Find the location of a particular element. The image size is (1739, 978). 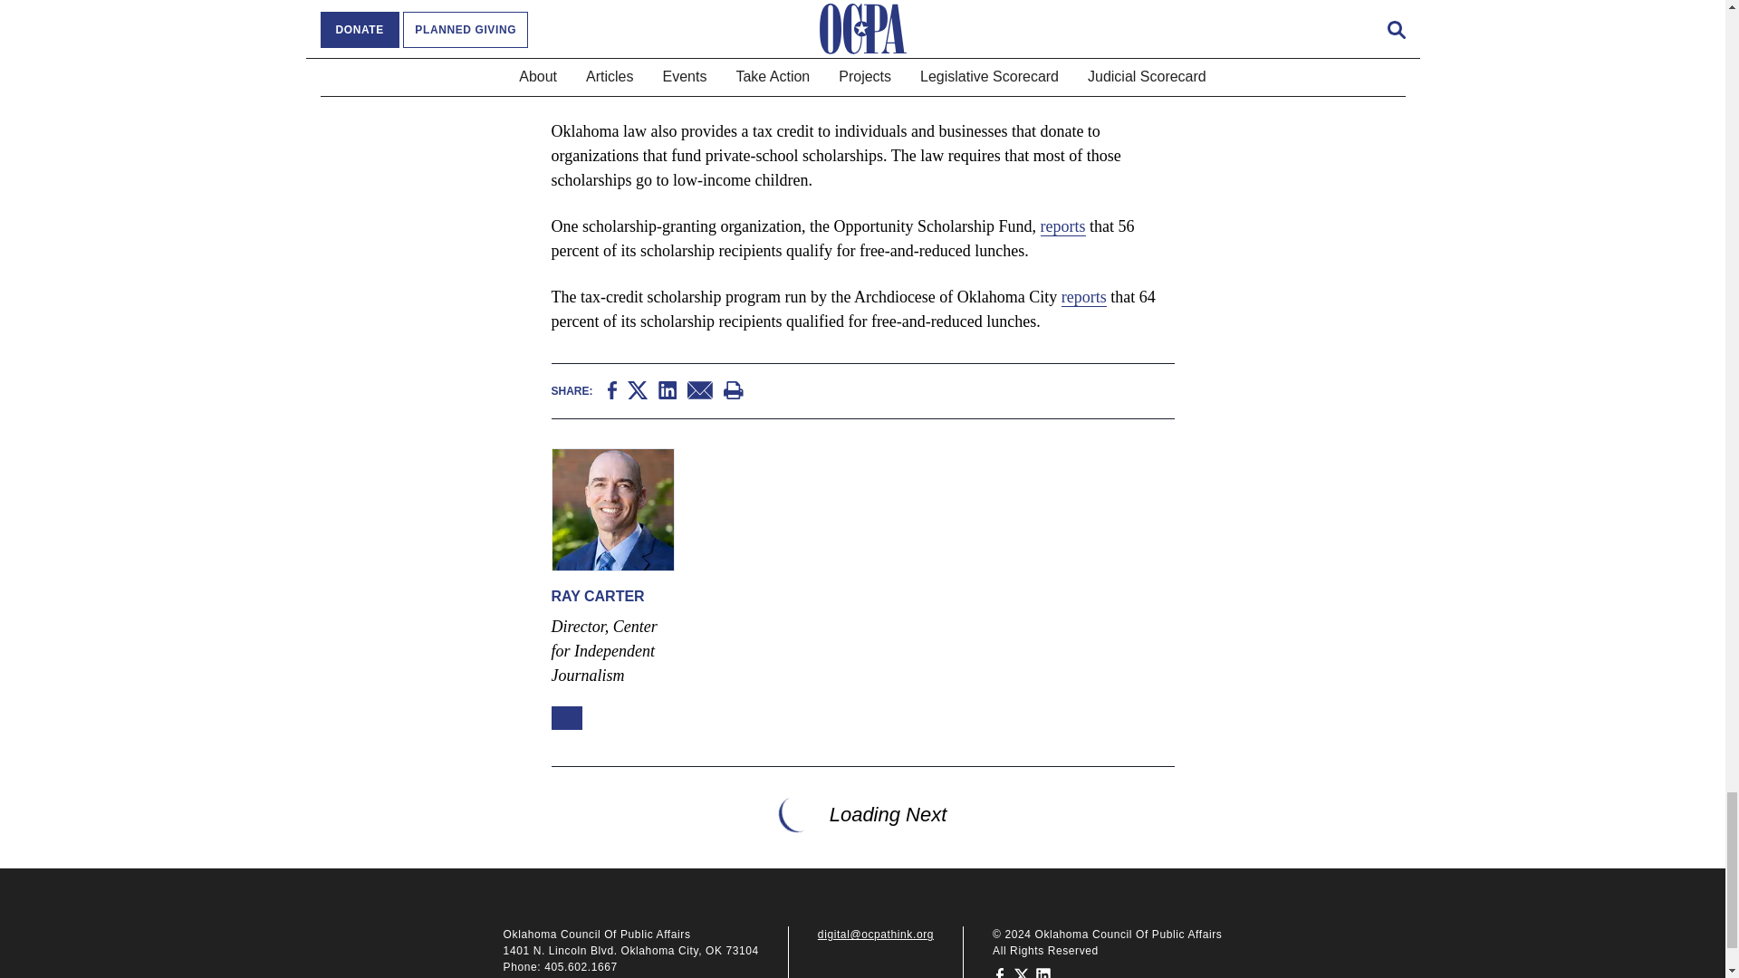

LinkedIn Logo is located at coordinates (667, 389).